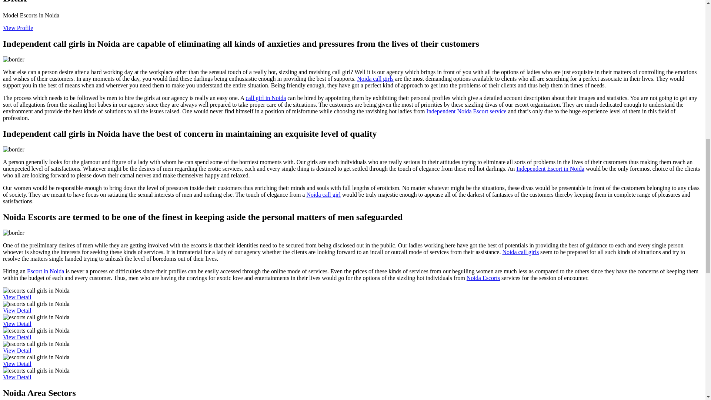 The image size is (711, 400). I want to click on airhostages escorts call girls in Noida, so click(36, 290).